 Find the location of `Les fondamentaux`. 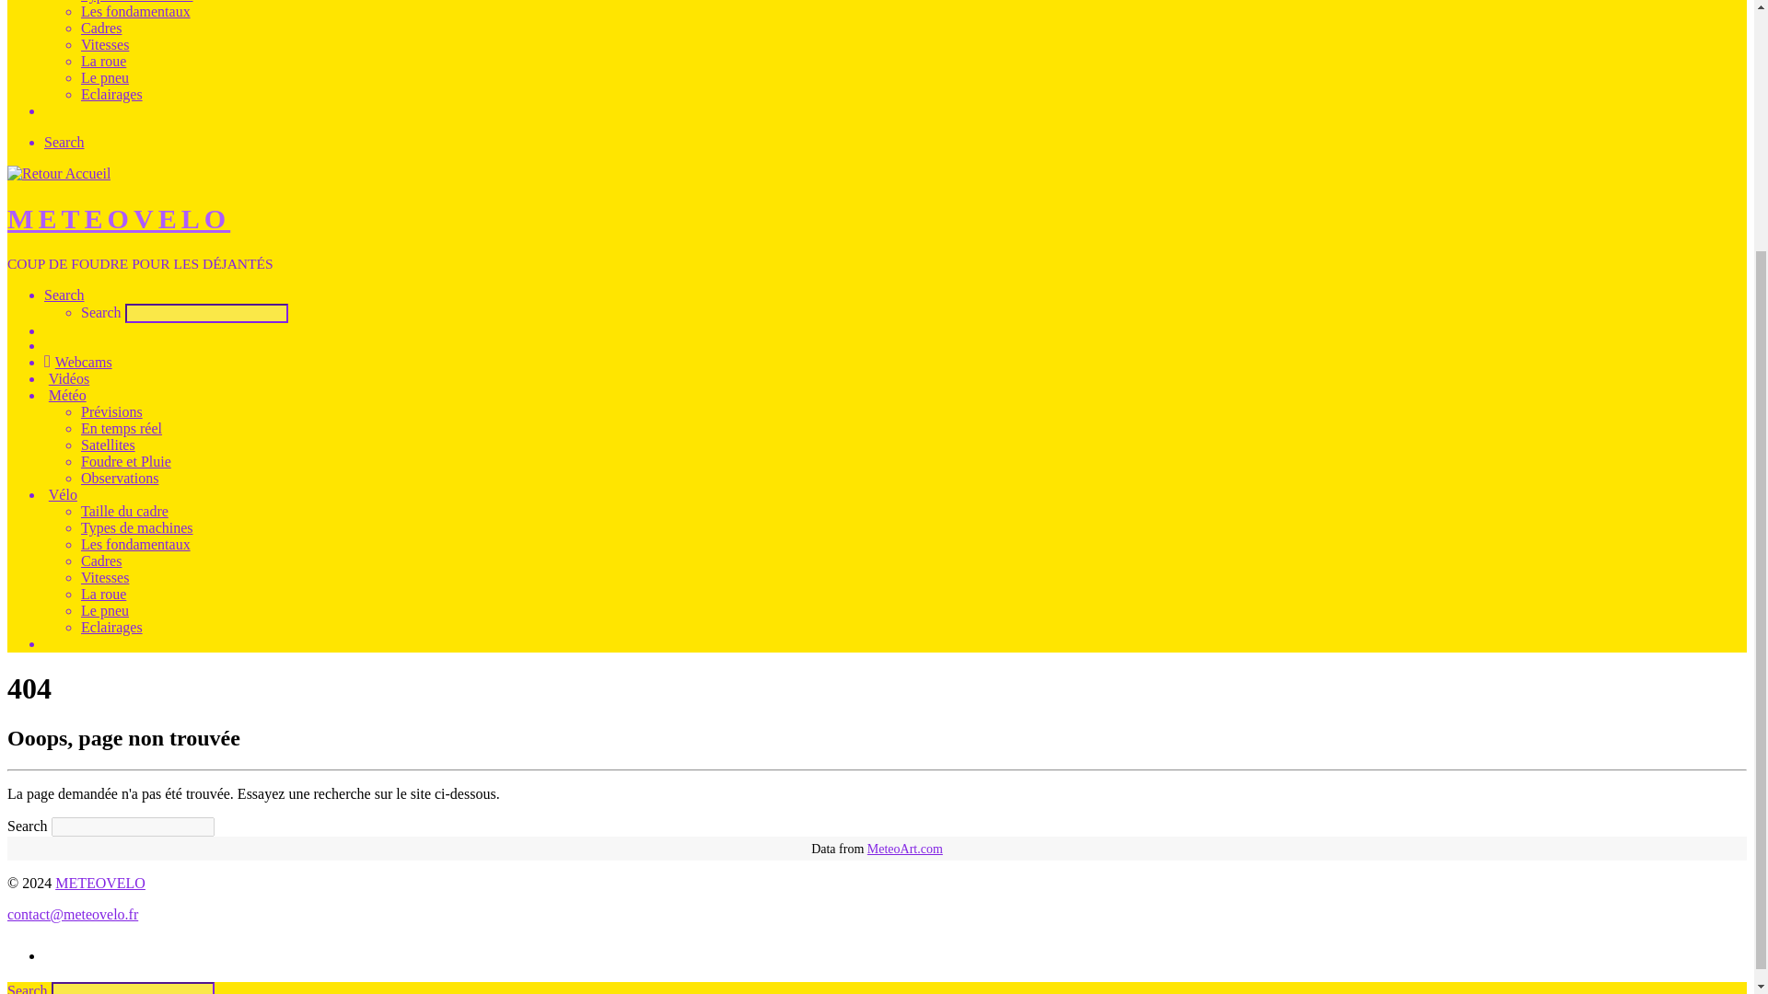

Les fondamentaux is located at coordinates (136, 11).